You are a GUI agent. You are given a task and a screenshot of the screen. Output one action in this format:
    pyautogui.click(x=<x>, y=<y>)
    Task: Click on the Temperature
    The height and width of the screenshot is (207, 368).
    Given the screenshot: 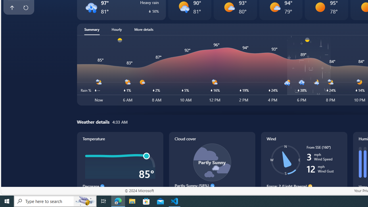 What is the action you would take?
    pyautogui.click(x=120, y=168)
    